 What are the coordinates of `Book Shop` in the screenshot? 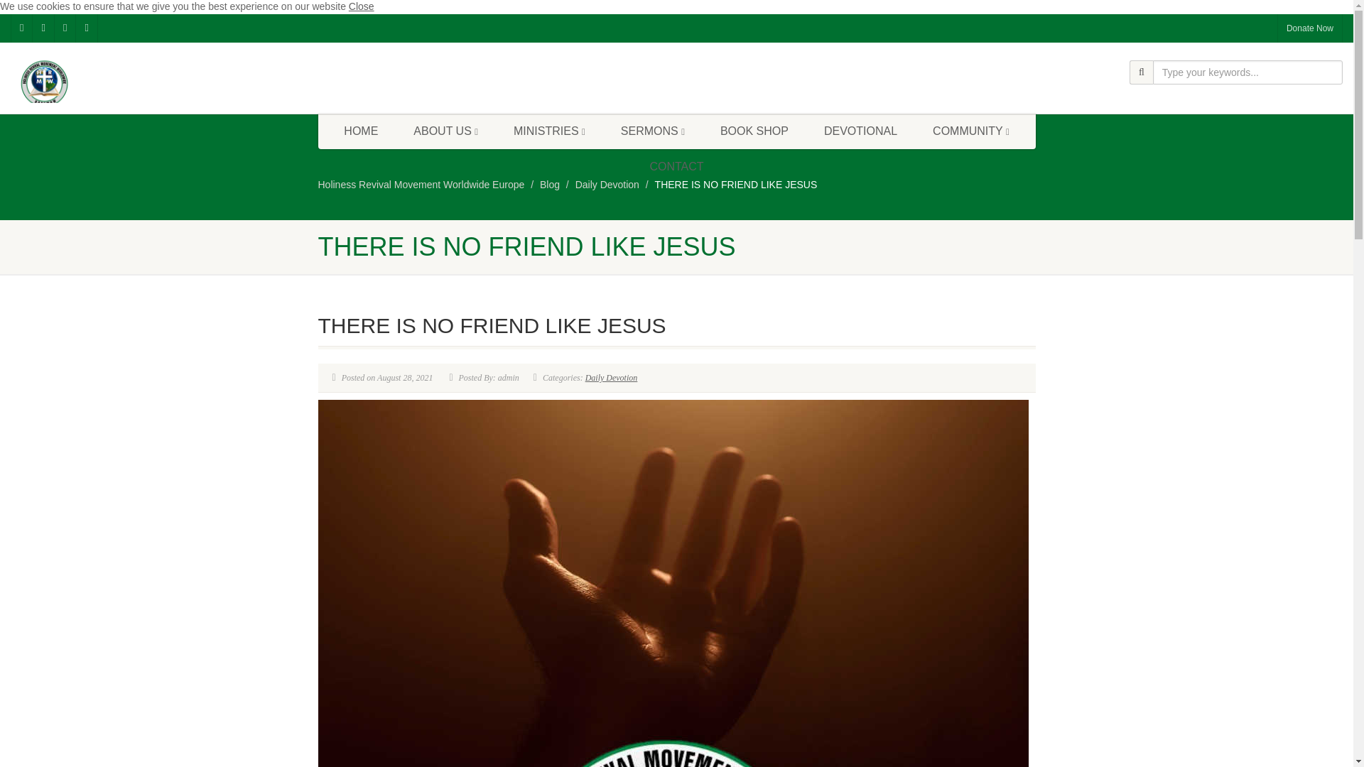 It's located at (754, 131).